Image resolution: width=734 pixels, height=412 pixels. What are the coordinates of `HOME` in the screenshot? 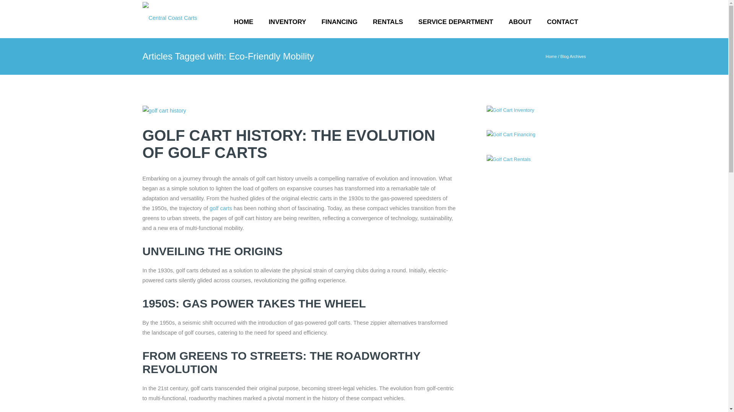 It's located at (244, 22).